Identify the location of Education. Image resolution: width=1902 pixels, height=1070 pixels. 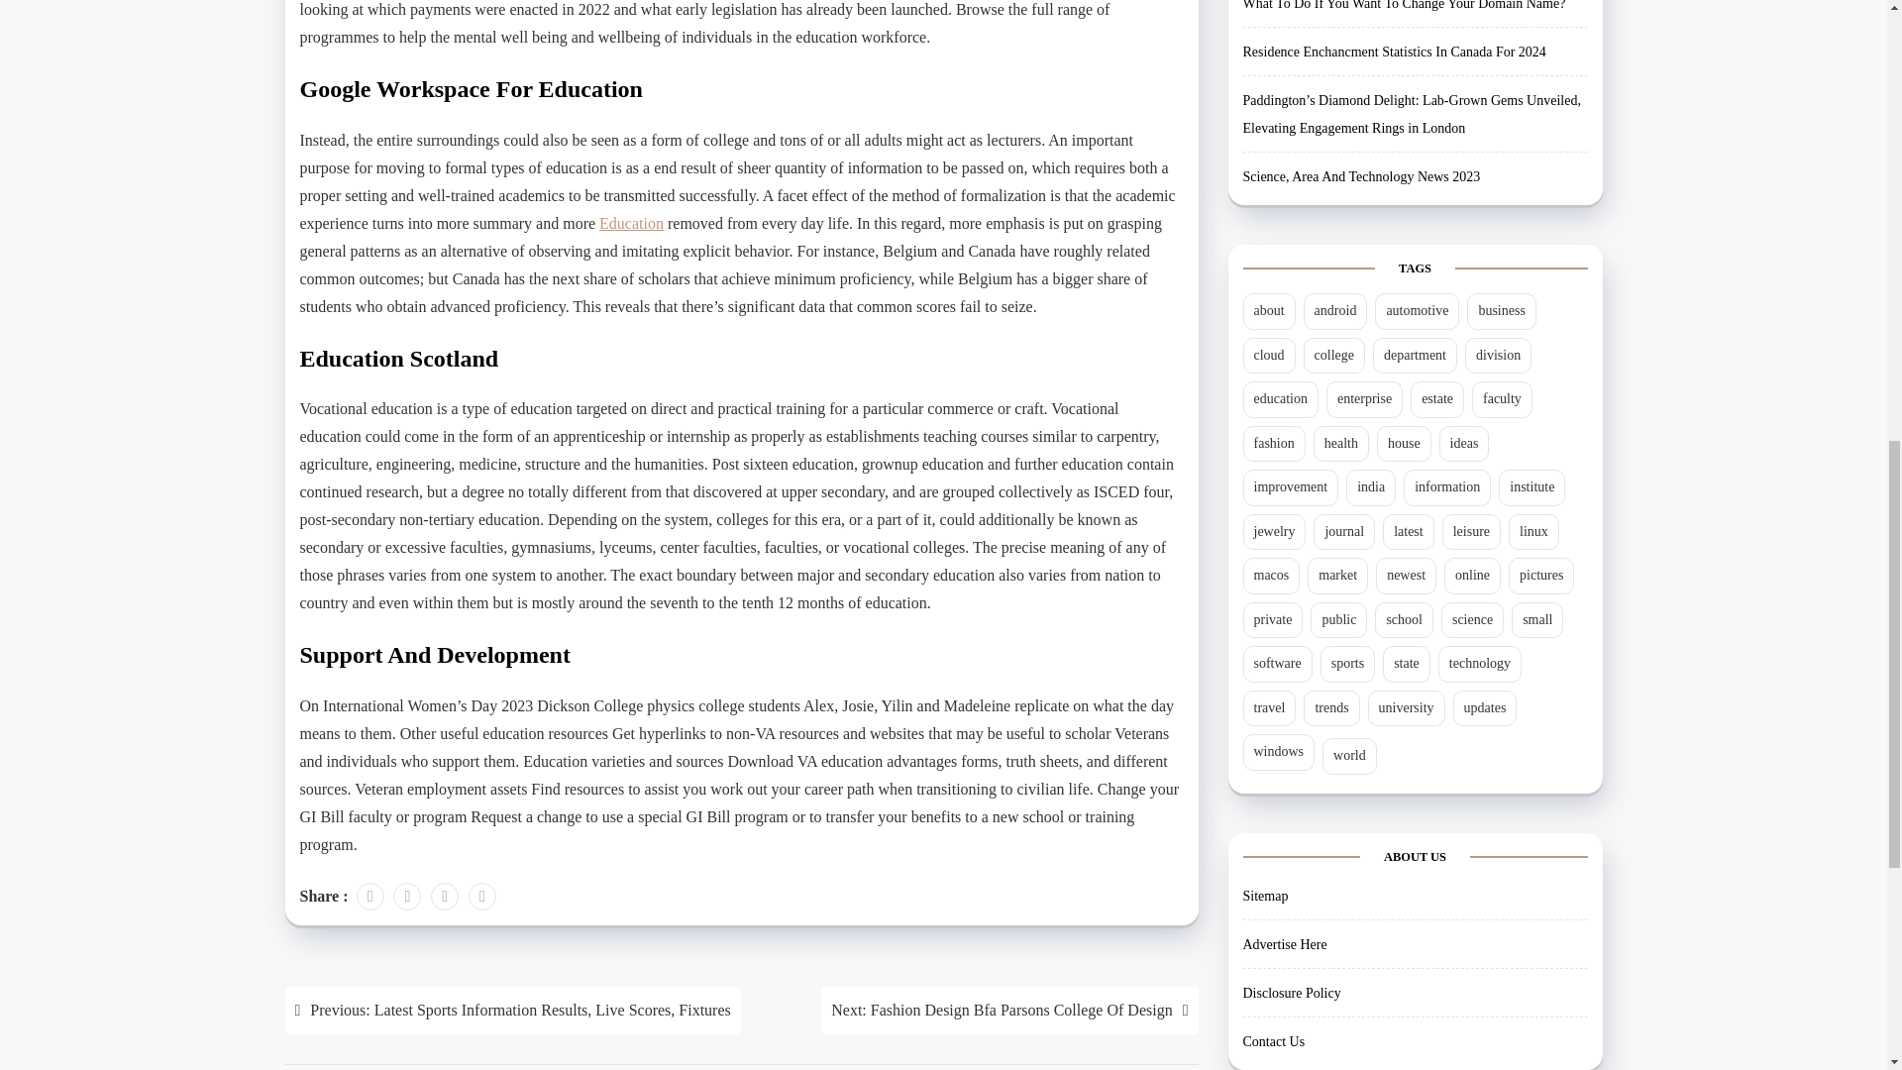
(631, 224).